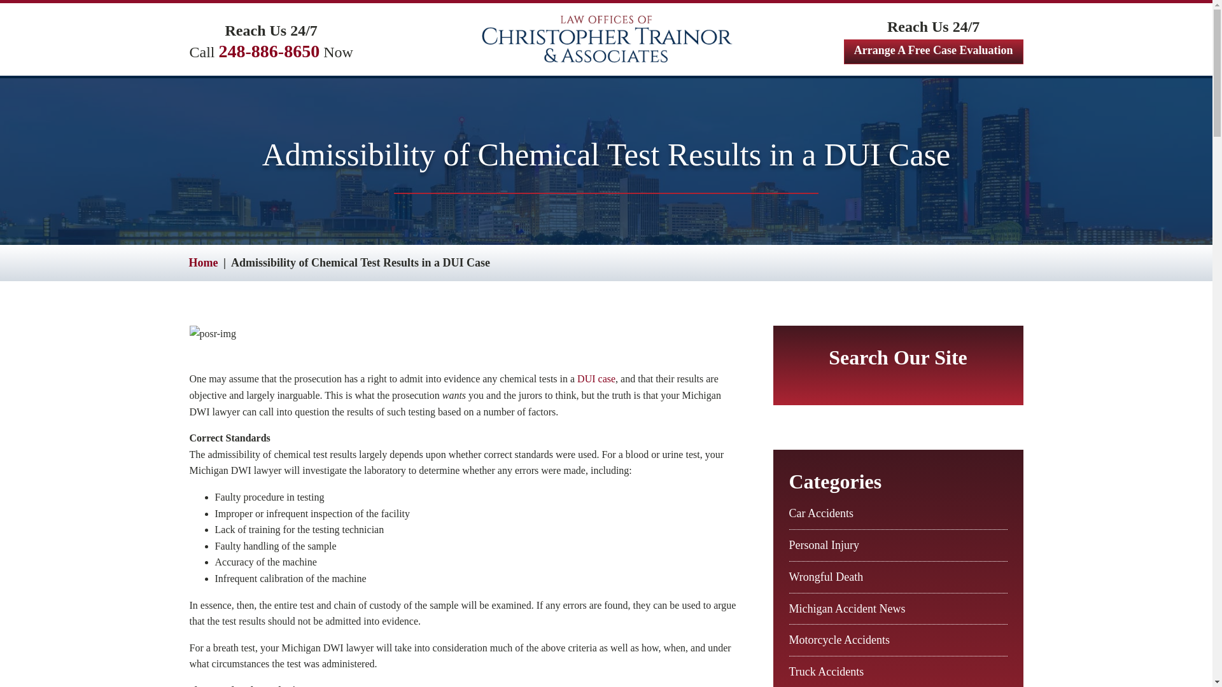 The height and width of the screenshot is (687, 1222). I want to click on Motorcycle Accidents, so click(839, 640).